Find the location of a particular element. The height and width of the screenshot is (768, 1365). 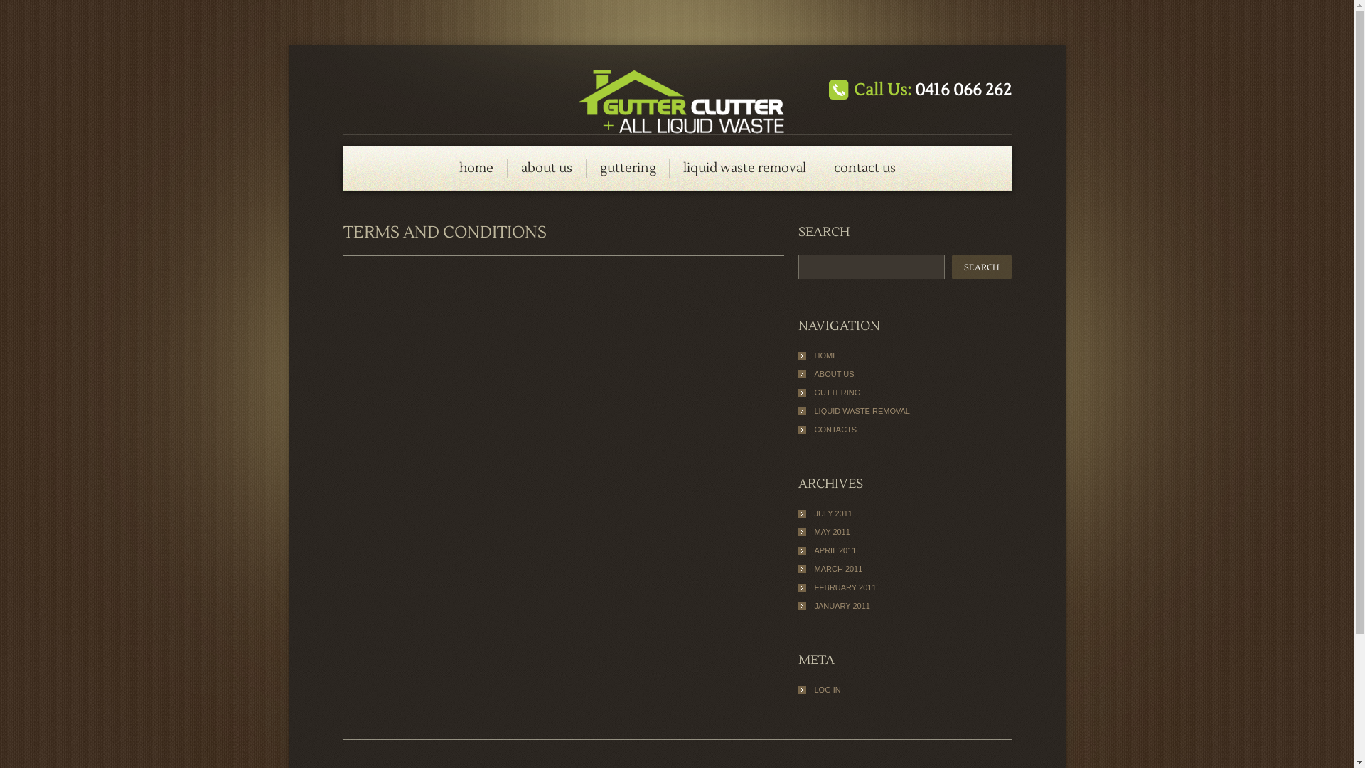

MARCH 2011 is located at coordinates (839, 569).